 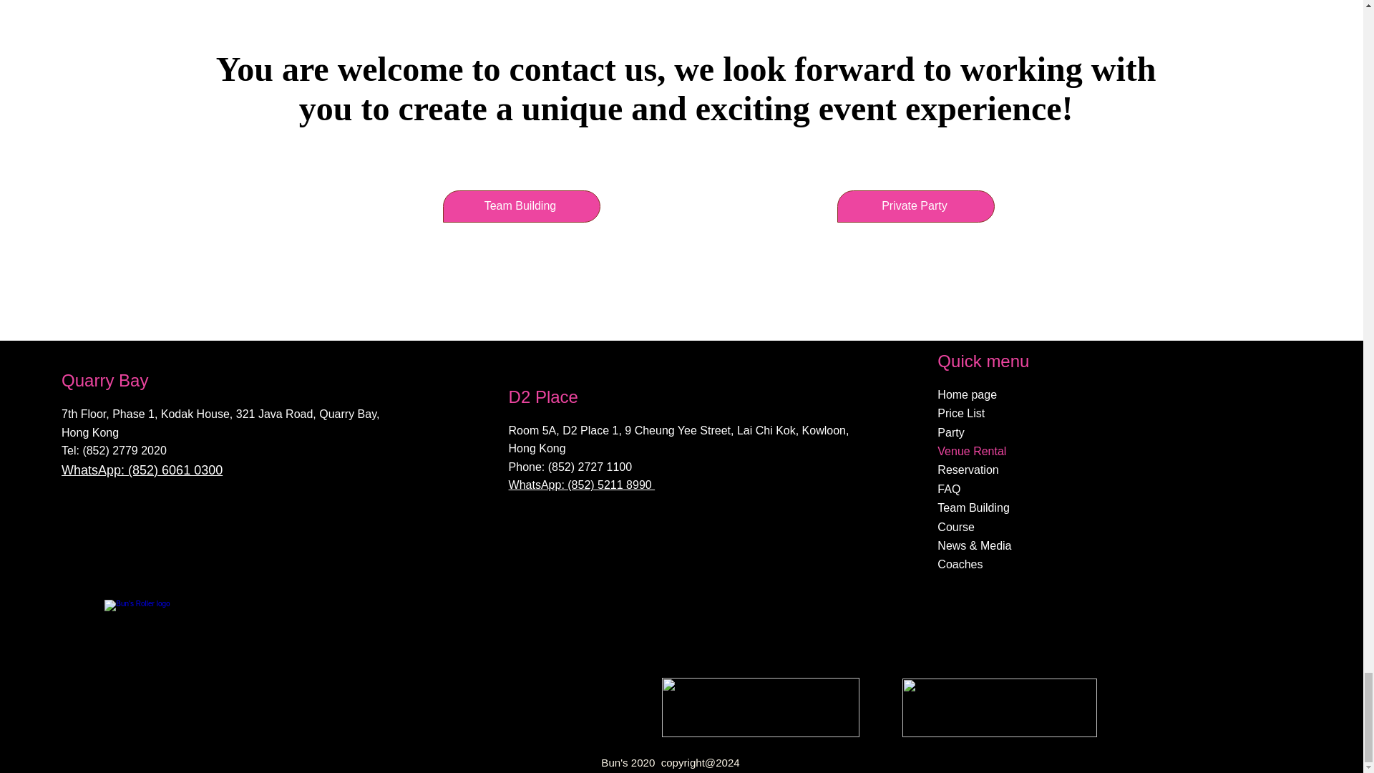 I want to click on Reservation, so click(x=1136, y=470).